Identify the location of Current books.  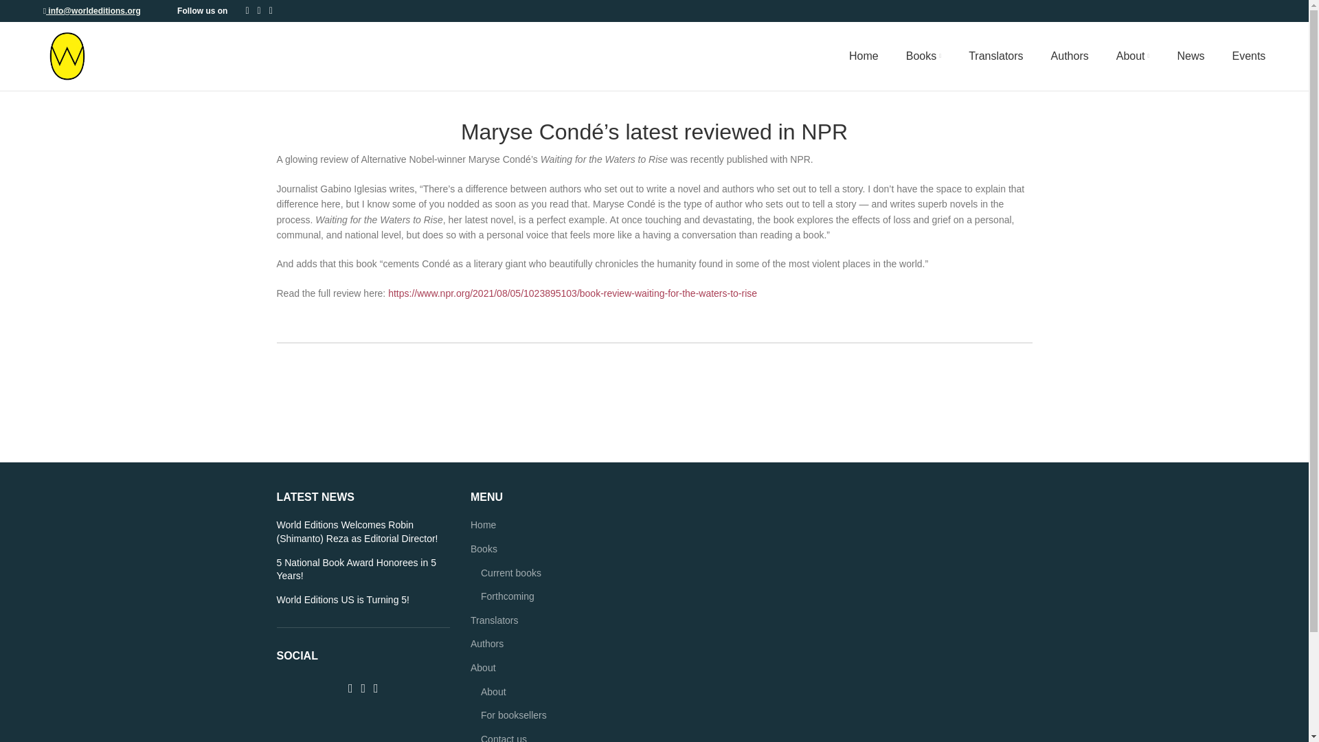
(511, 573).